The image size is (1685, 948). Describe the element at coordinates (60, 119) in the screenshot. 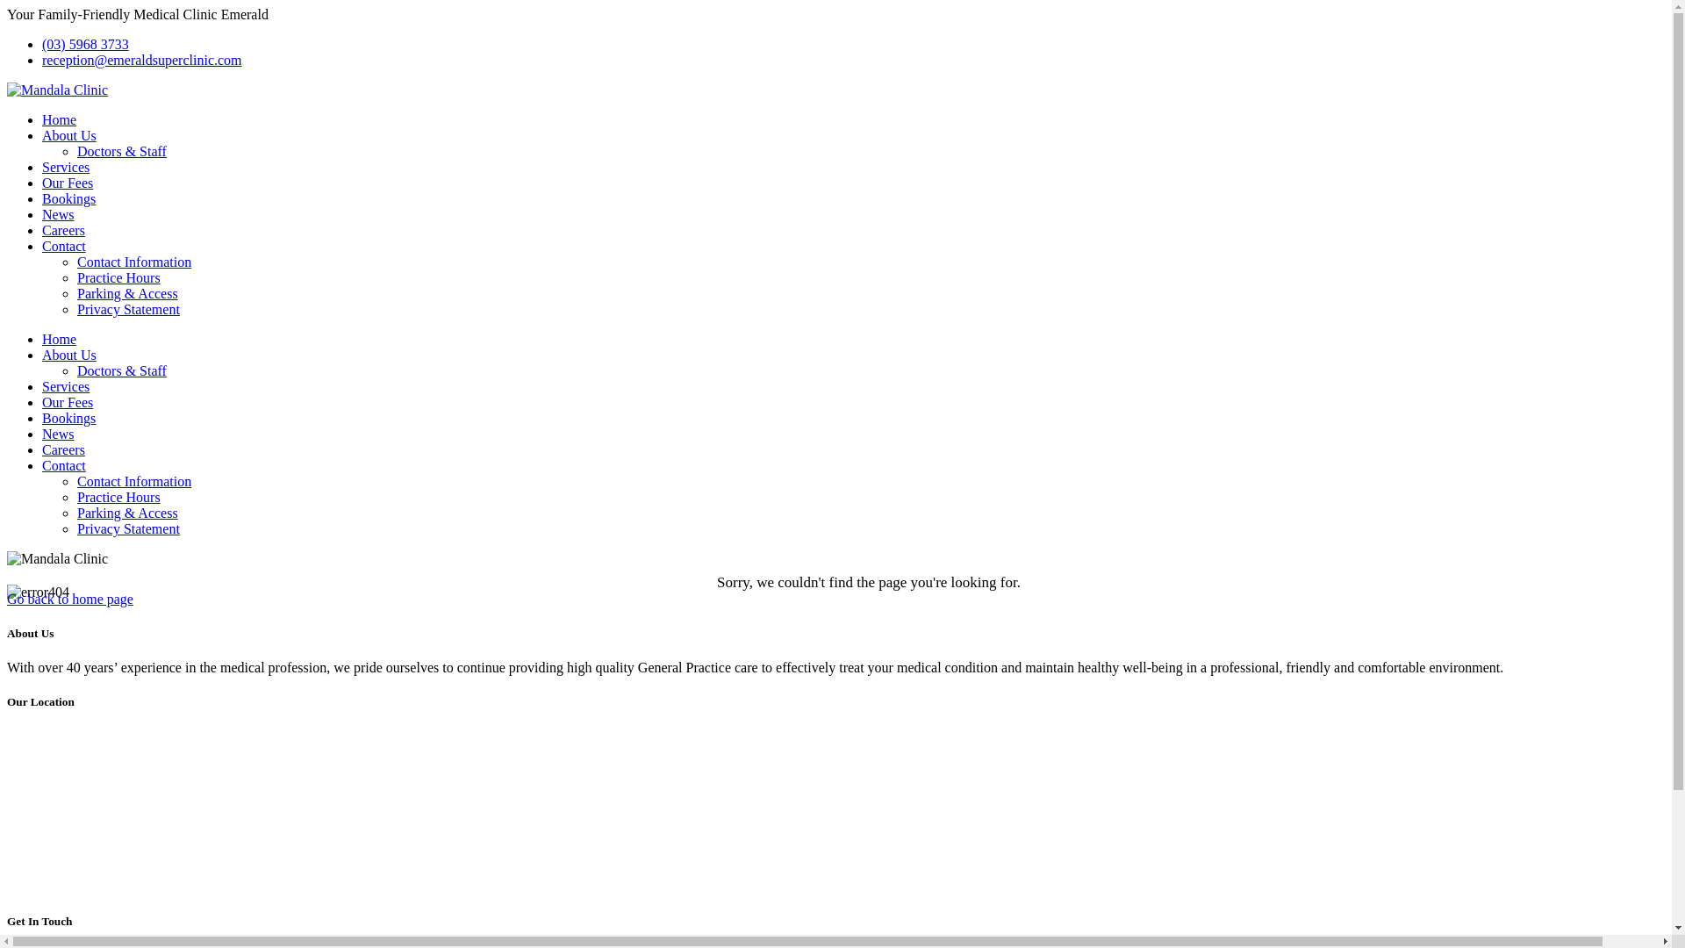

I see `Home` at that location.